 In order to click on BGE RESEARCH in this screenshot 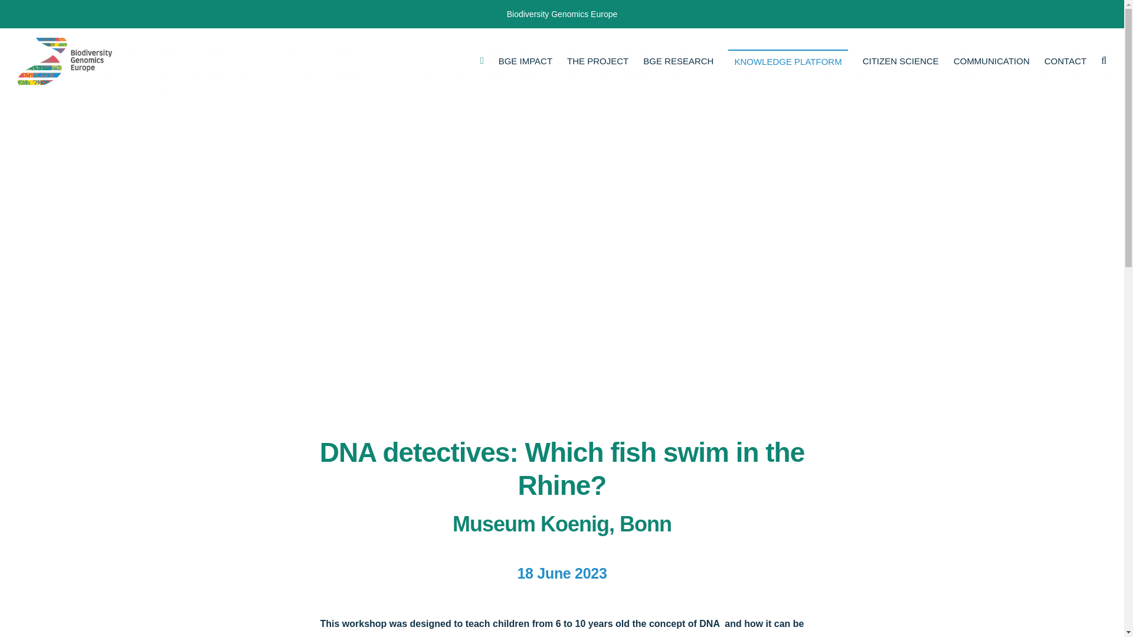, I will do `click(679, 61)`.